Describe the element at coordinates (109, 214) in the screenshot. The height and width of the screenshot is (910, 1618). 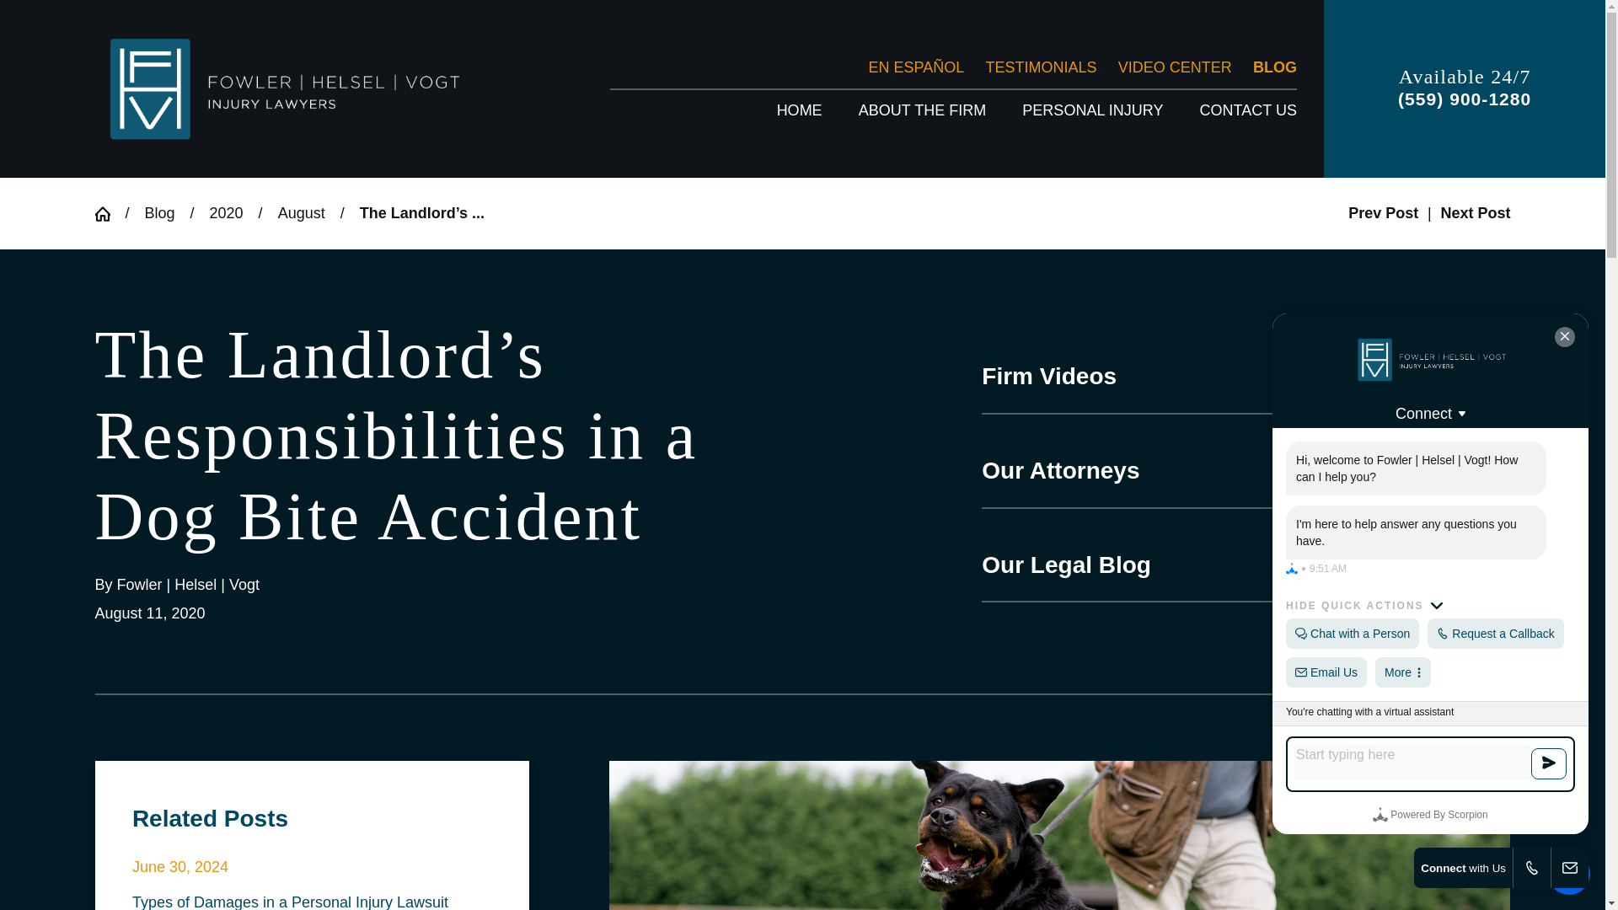
I see `Go Home` at that location.